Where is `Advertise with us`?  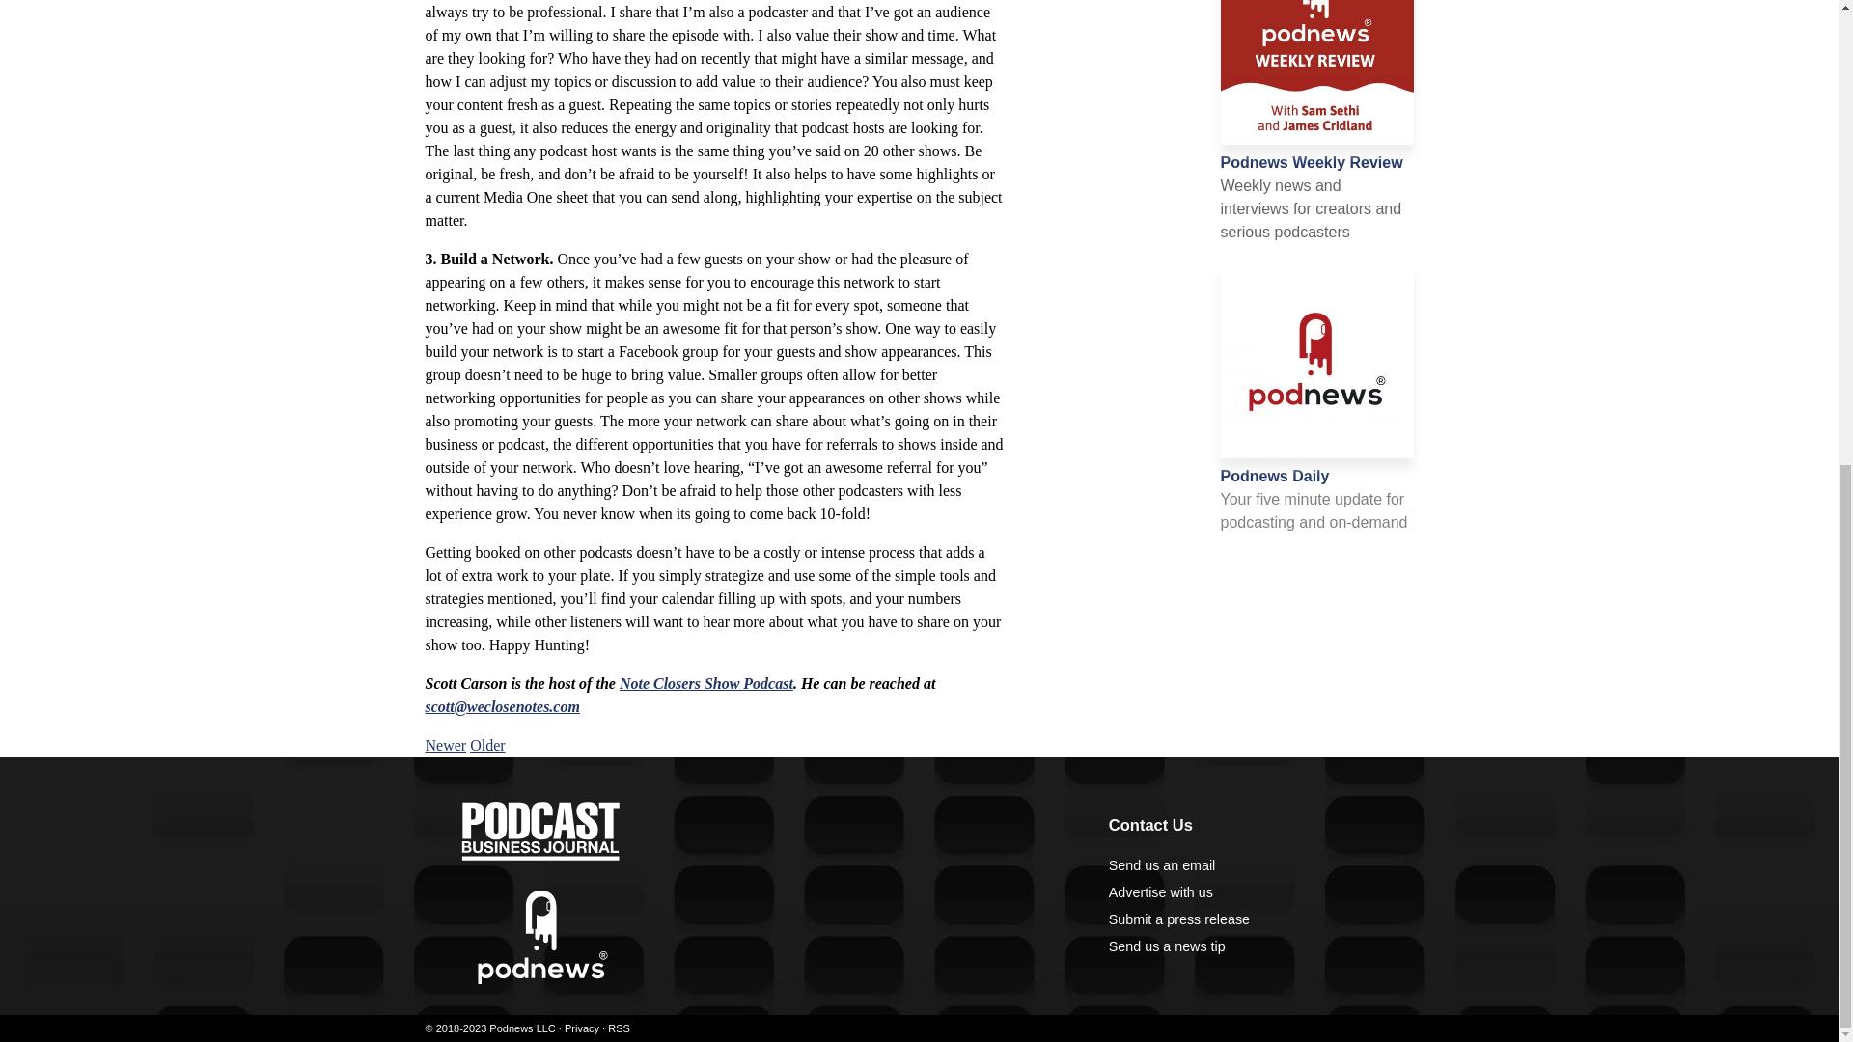
Advertise with us is located at coordinates (1160, 891).